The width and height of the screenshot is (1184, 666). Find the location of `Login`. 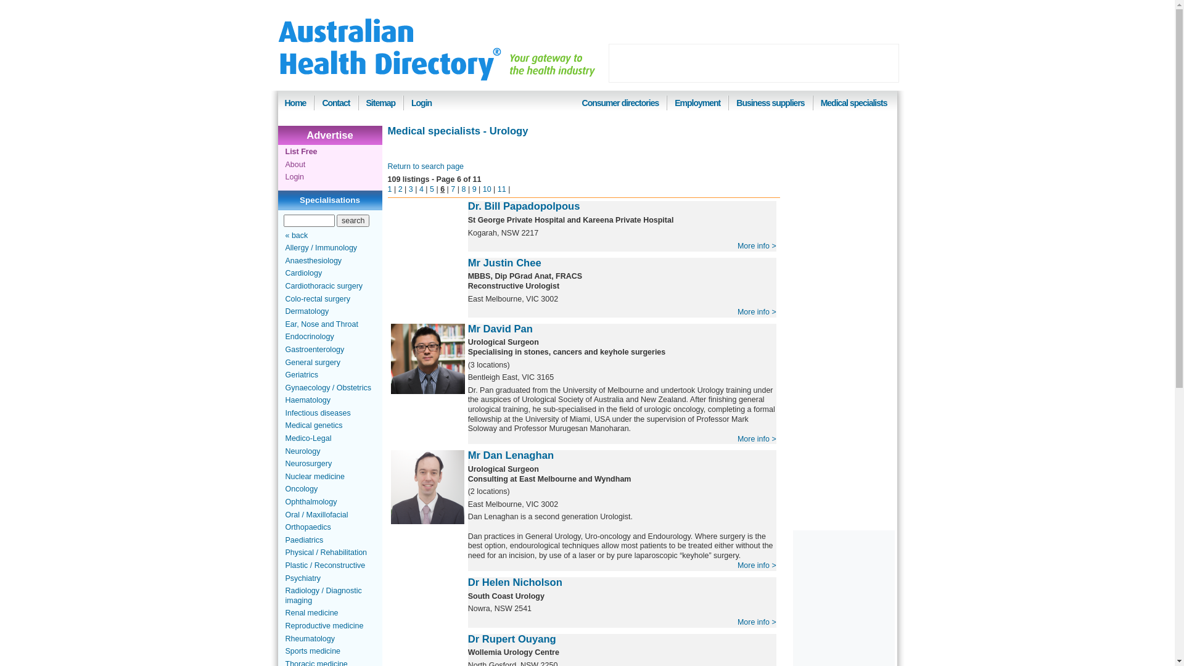

Login is located at coordinates (422, 103).